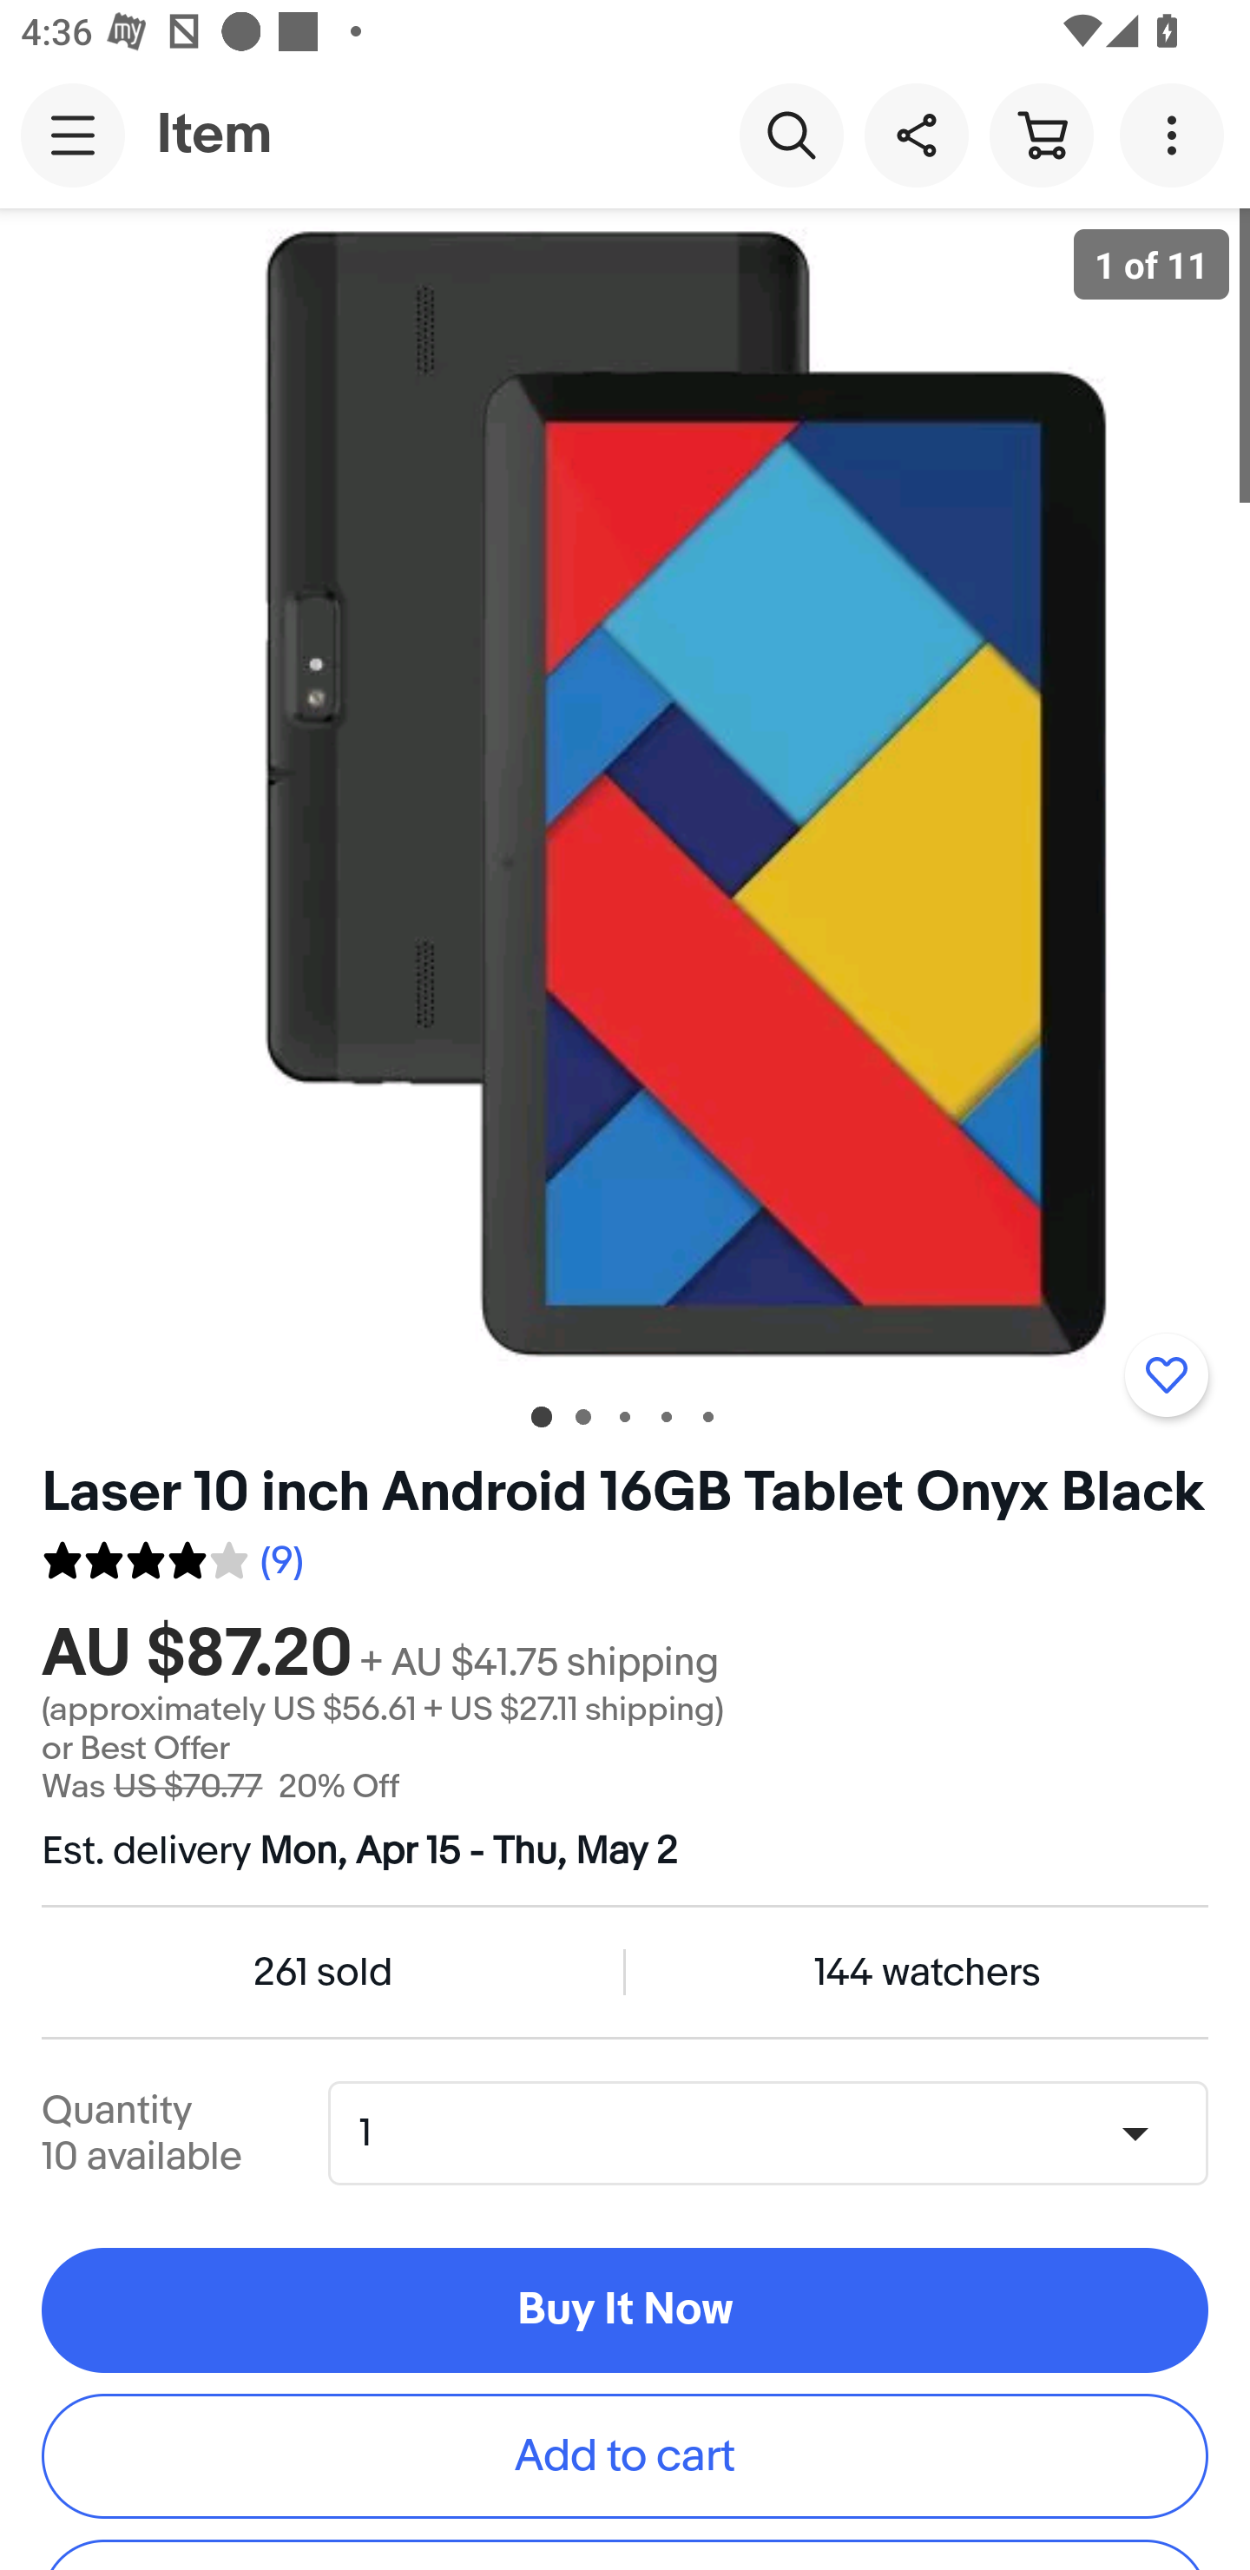  I want to click on Search, so click(791, 134).